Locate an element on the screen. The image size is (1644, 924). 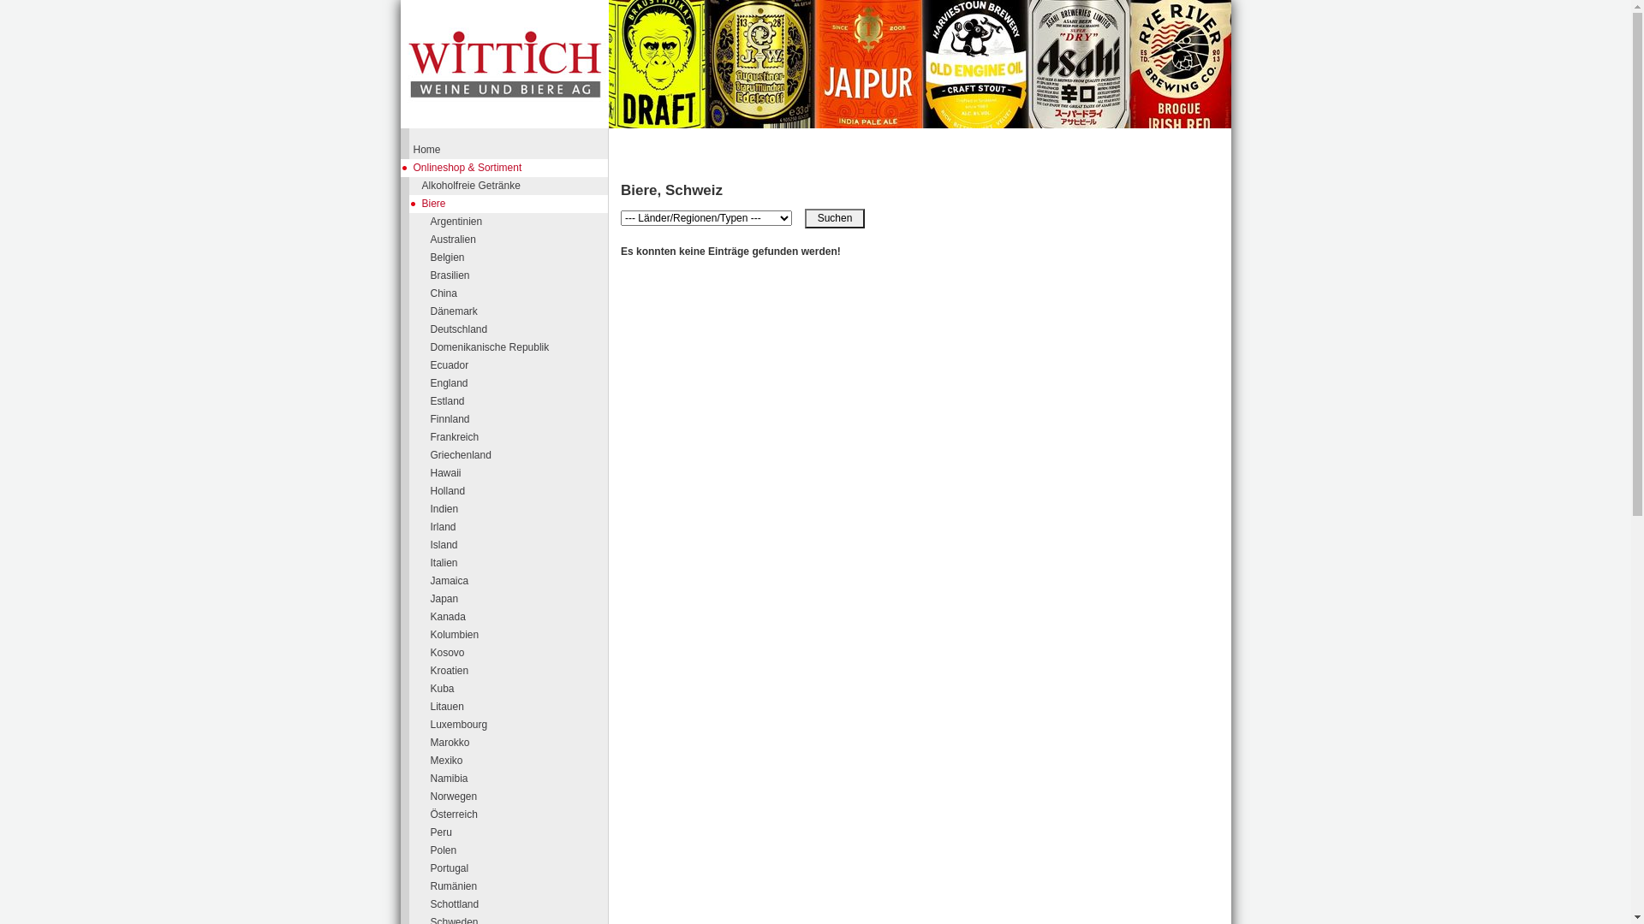
Estland is located at coordinates (517, 402).